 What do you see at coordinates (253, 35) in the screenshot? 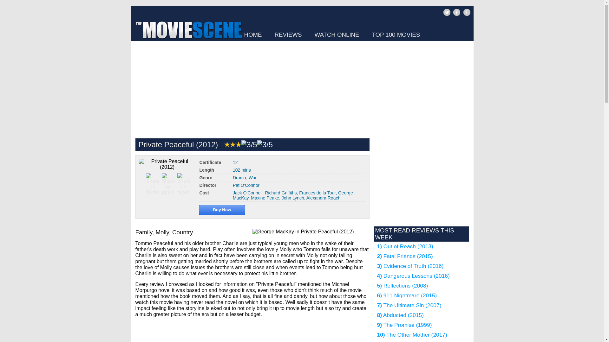
I see `HOME` at bounding box center [253, 35].